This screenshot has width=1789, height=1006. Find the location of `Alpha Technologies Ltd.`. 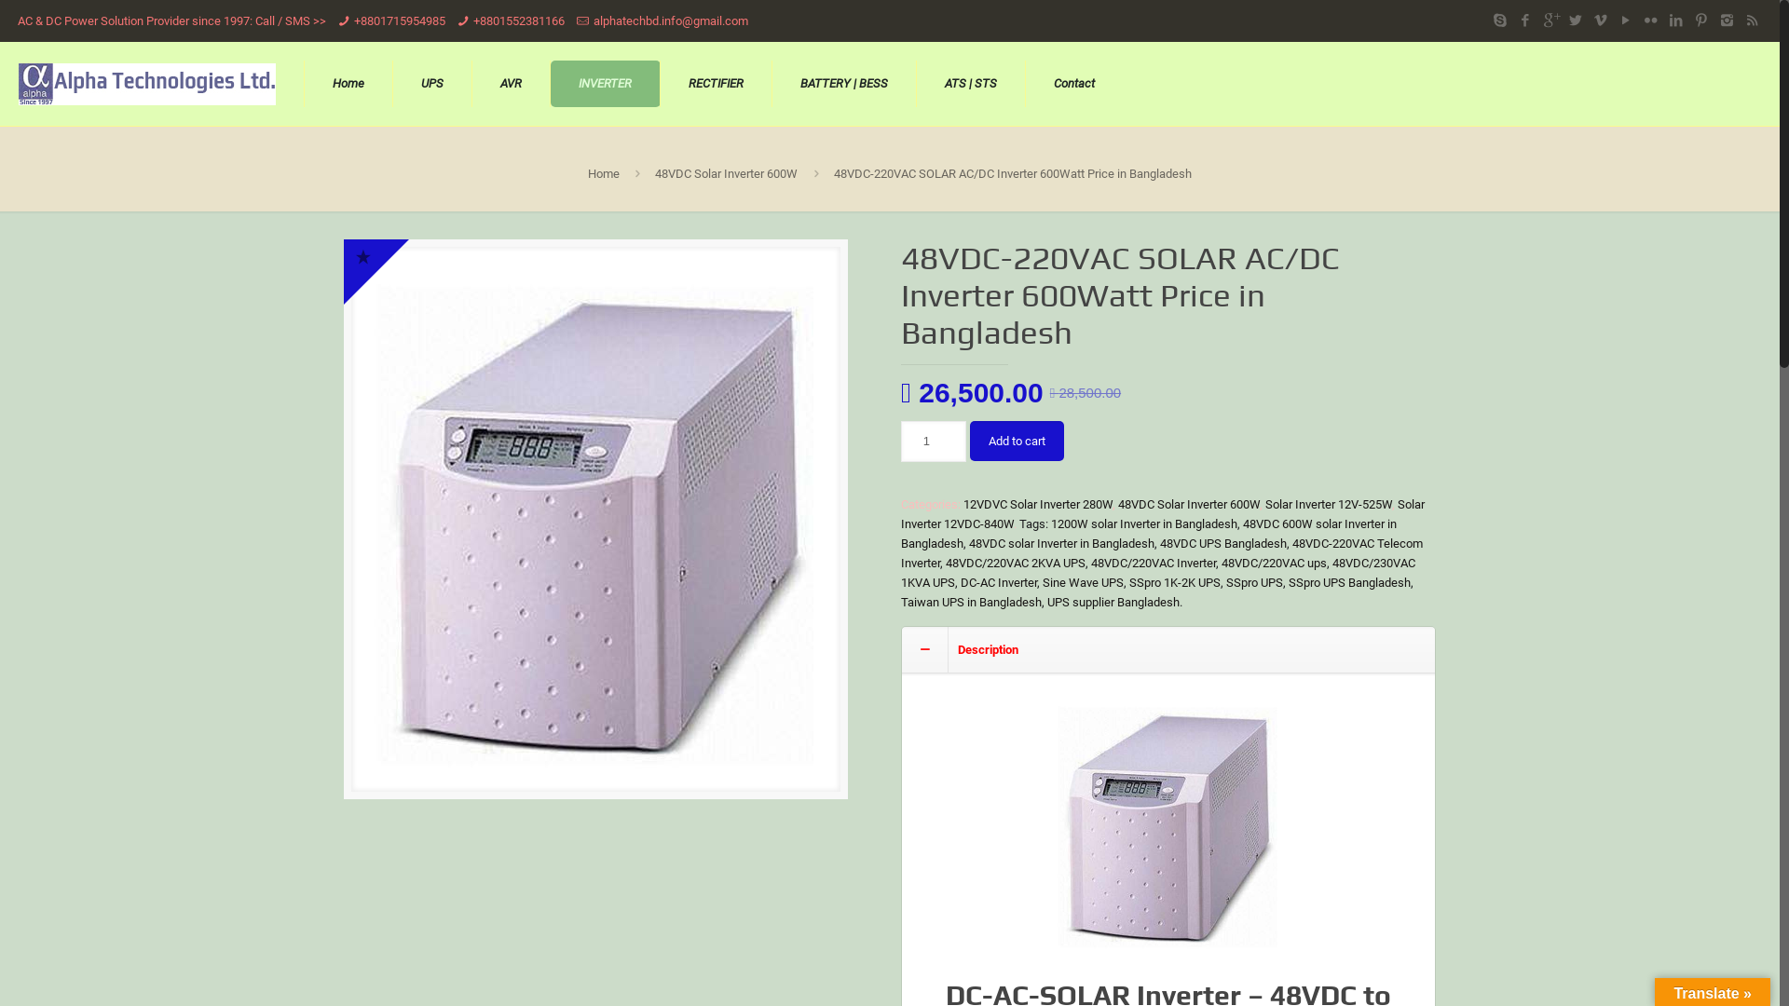

Alpha Technologies Ltd. is located at coordinates (147, 84).